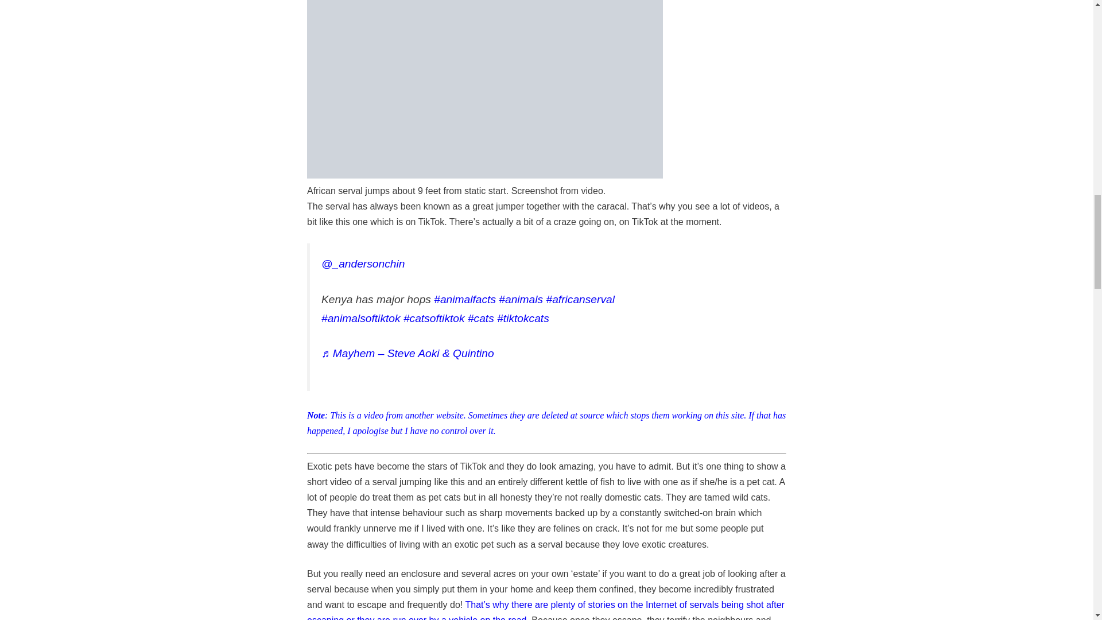  What do you see at coordinates (580, 299) in the screenshot?
I see `africanserval` at bounding box center [580, 299].